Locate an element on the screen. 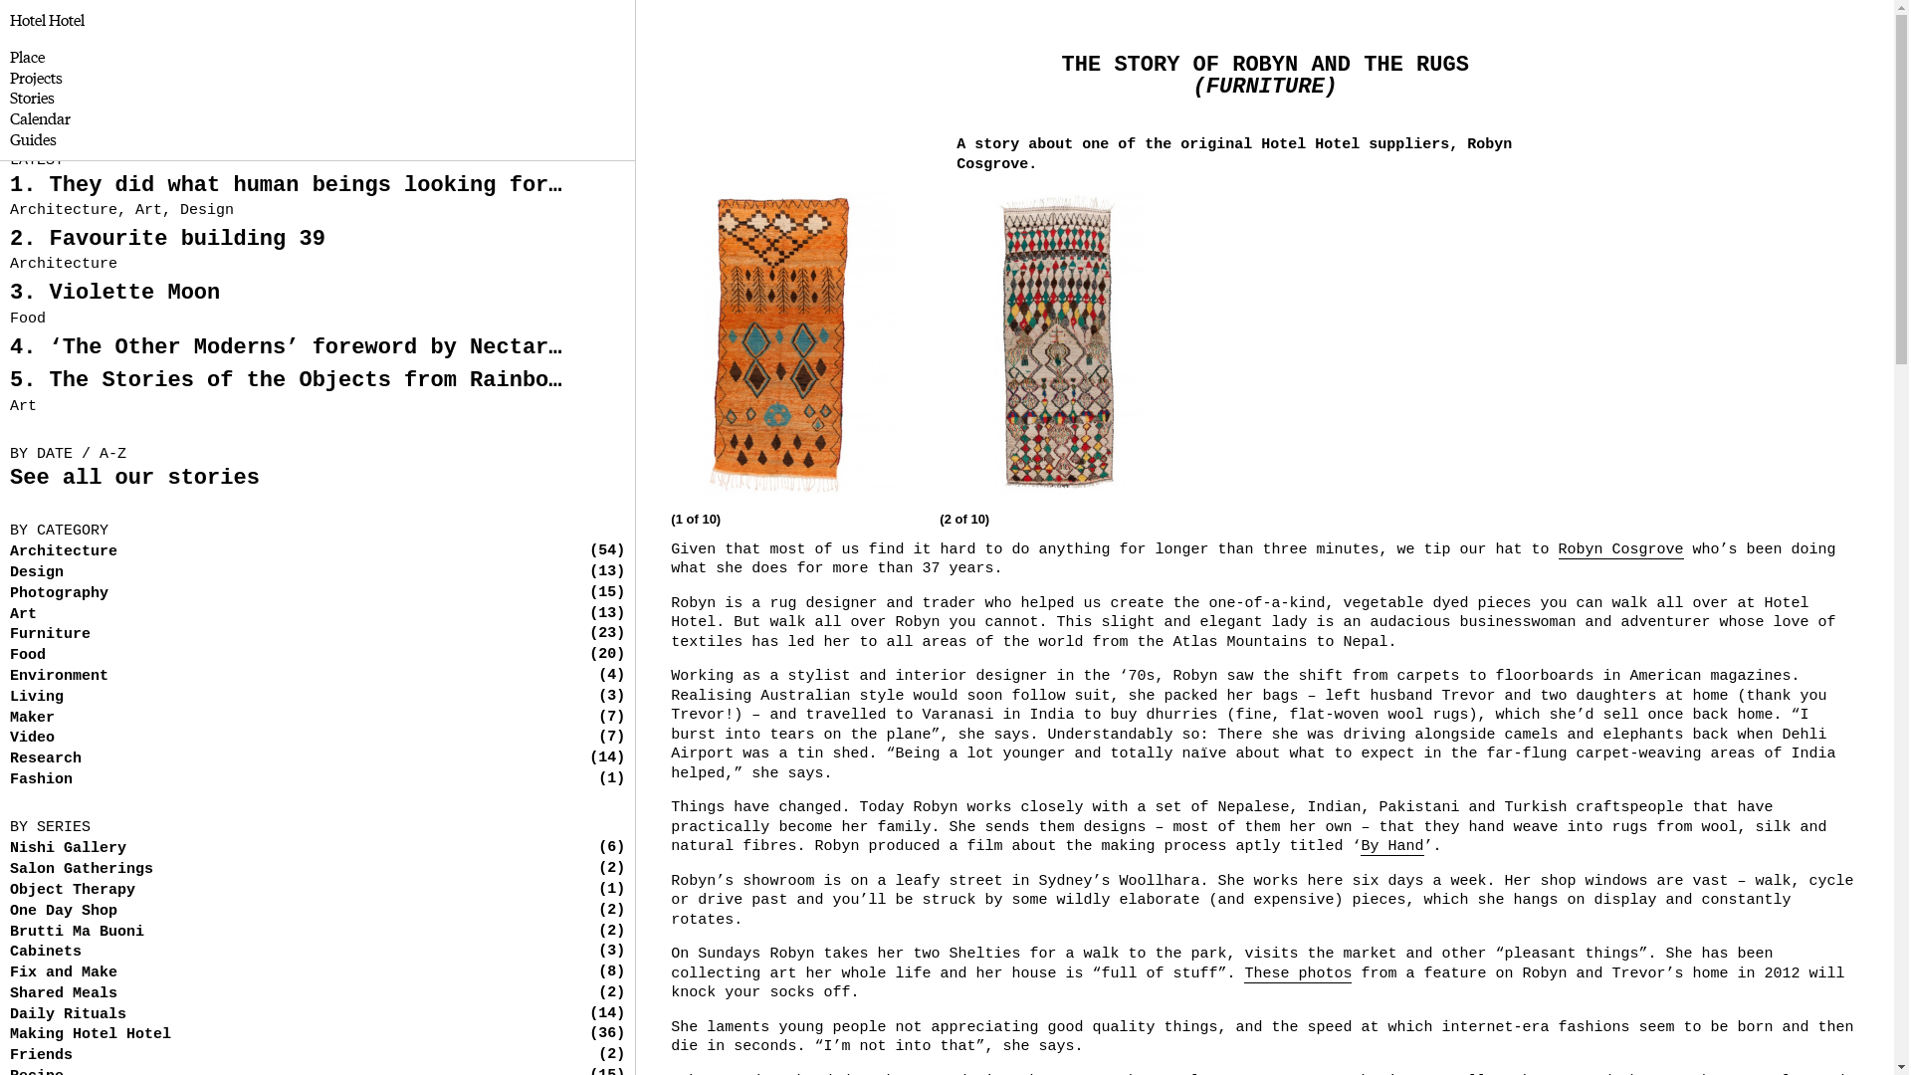 The height and width of the screenshot is (1075, 1911). Fix and Make
(8) is located at coordinates (64, 973).